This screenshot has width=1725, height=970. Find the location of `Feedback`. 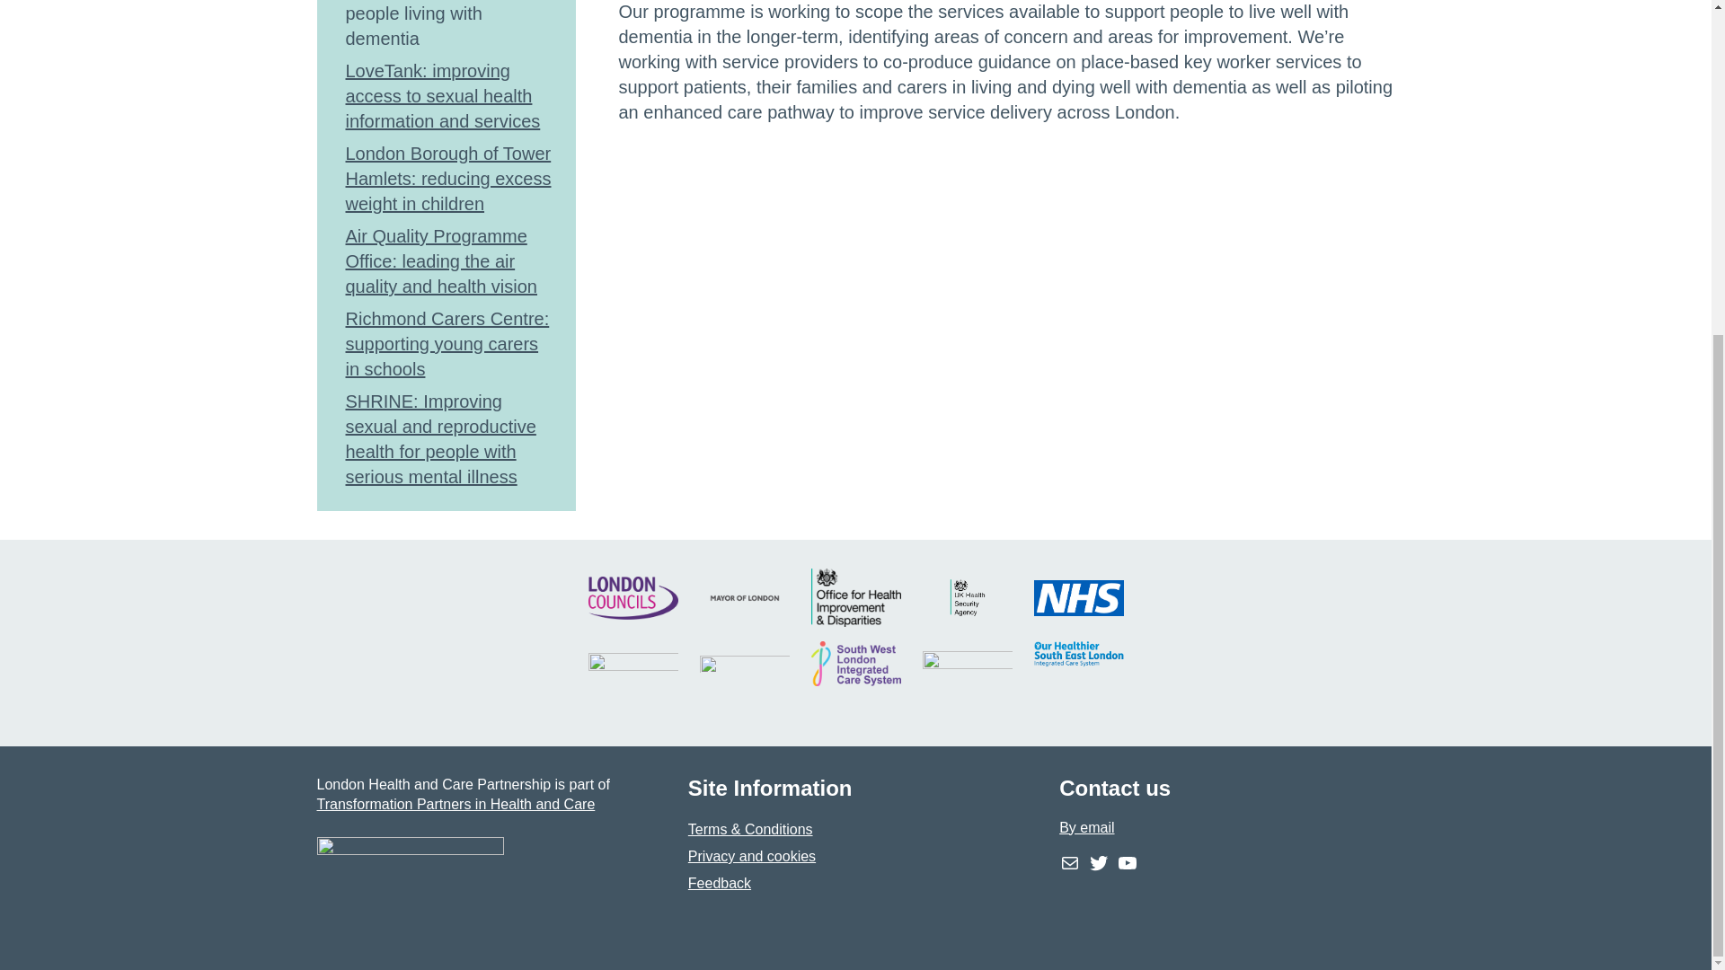

Feedback is located at coordinates (719, 884).